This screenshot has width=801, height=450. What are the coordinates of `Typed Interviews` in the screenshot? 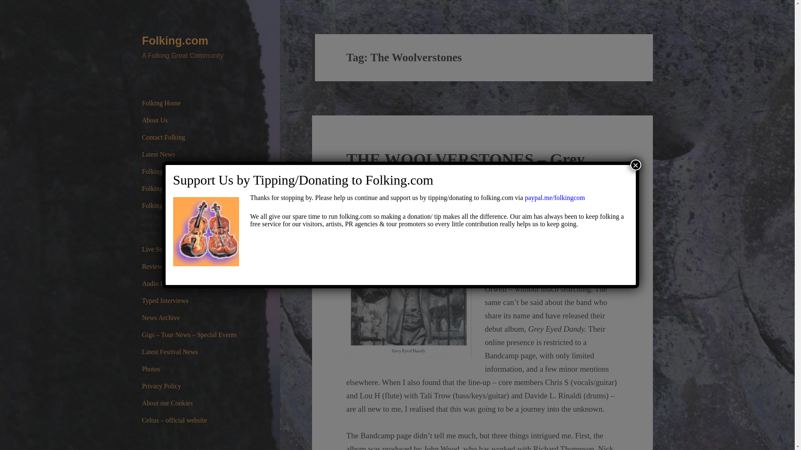 It's located at (193, 301).